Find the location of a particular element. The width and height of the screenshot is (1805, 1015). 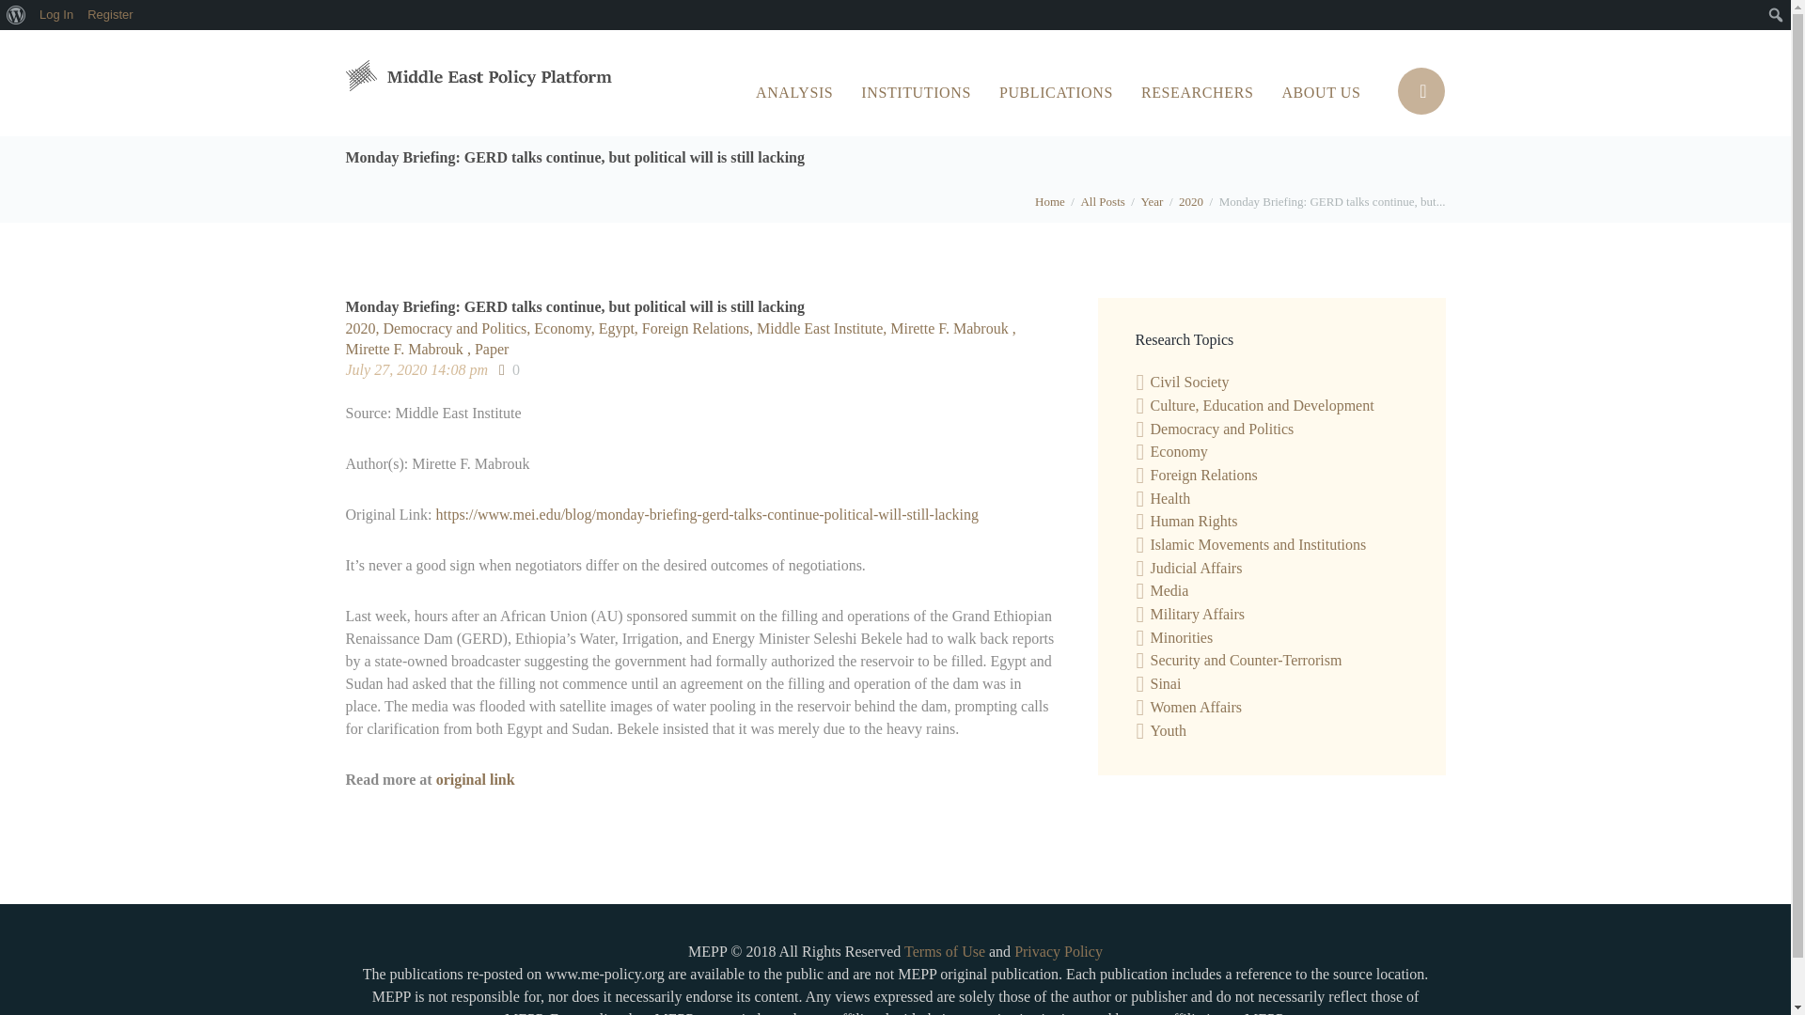

ABOUT US is located at coordinates (1321, 92).